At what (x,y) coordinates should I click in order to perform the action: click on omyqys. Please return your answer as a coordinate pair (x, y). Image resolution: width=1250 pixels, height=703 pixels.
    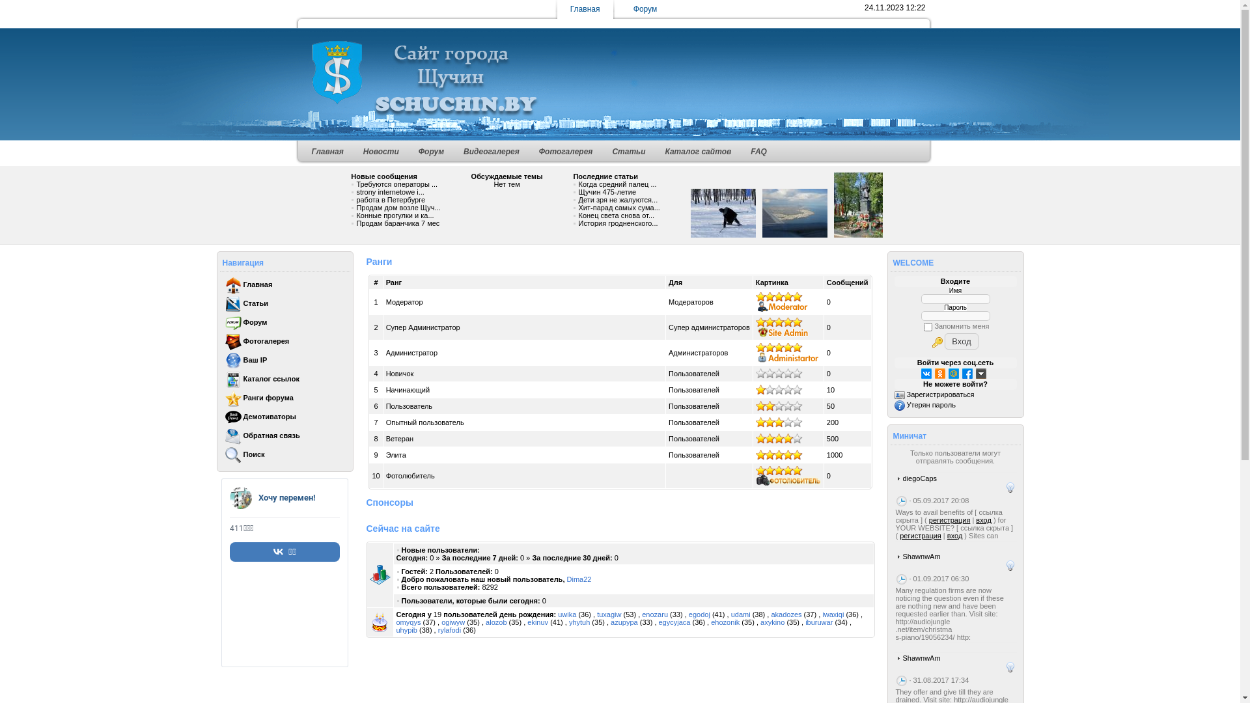
    Looking at the image, I should click on (408, 622).